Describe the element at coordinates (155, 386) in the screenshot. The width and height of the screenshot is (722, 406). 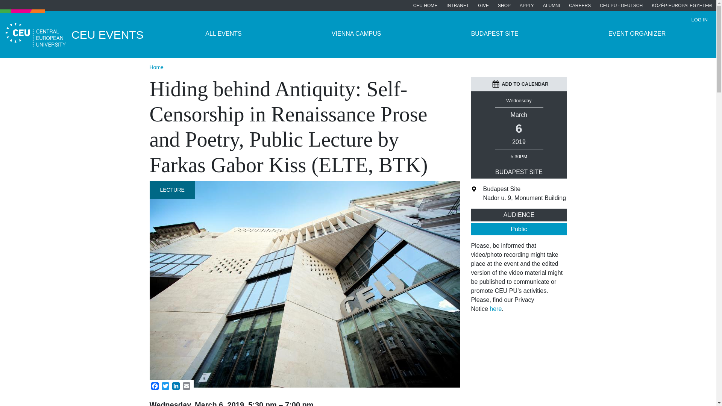
I see `Facebook` at that location.